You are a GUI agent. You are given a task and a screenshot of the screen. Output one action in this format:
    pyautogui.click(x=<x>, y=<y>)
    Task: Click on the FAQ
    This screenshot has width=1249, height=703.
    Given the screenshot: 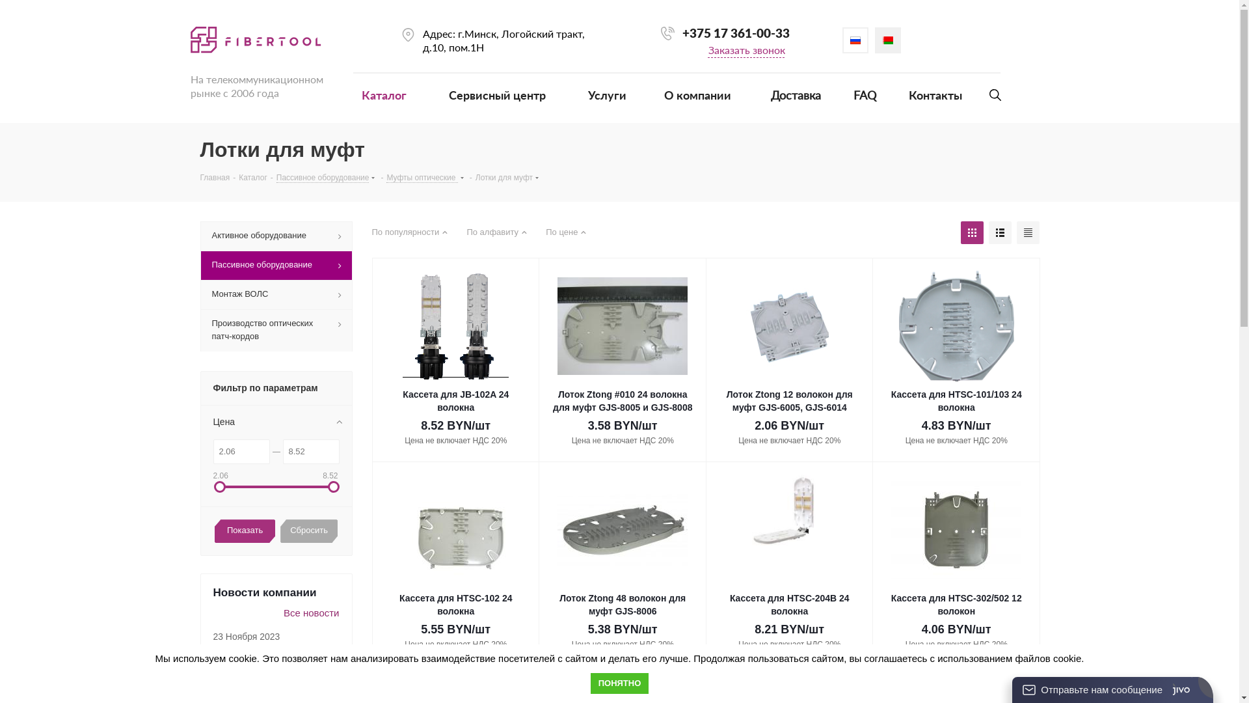 What is the action you would take?
    pyautogui.click(x=865, y=91)
    